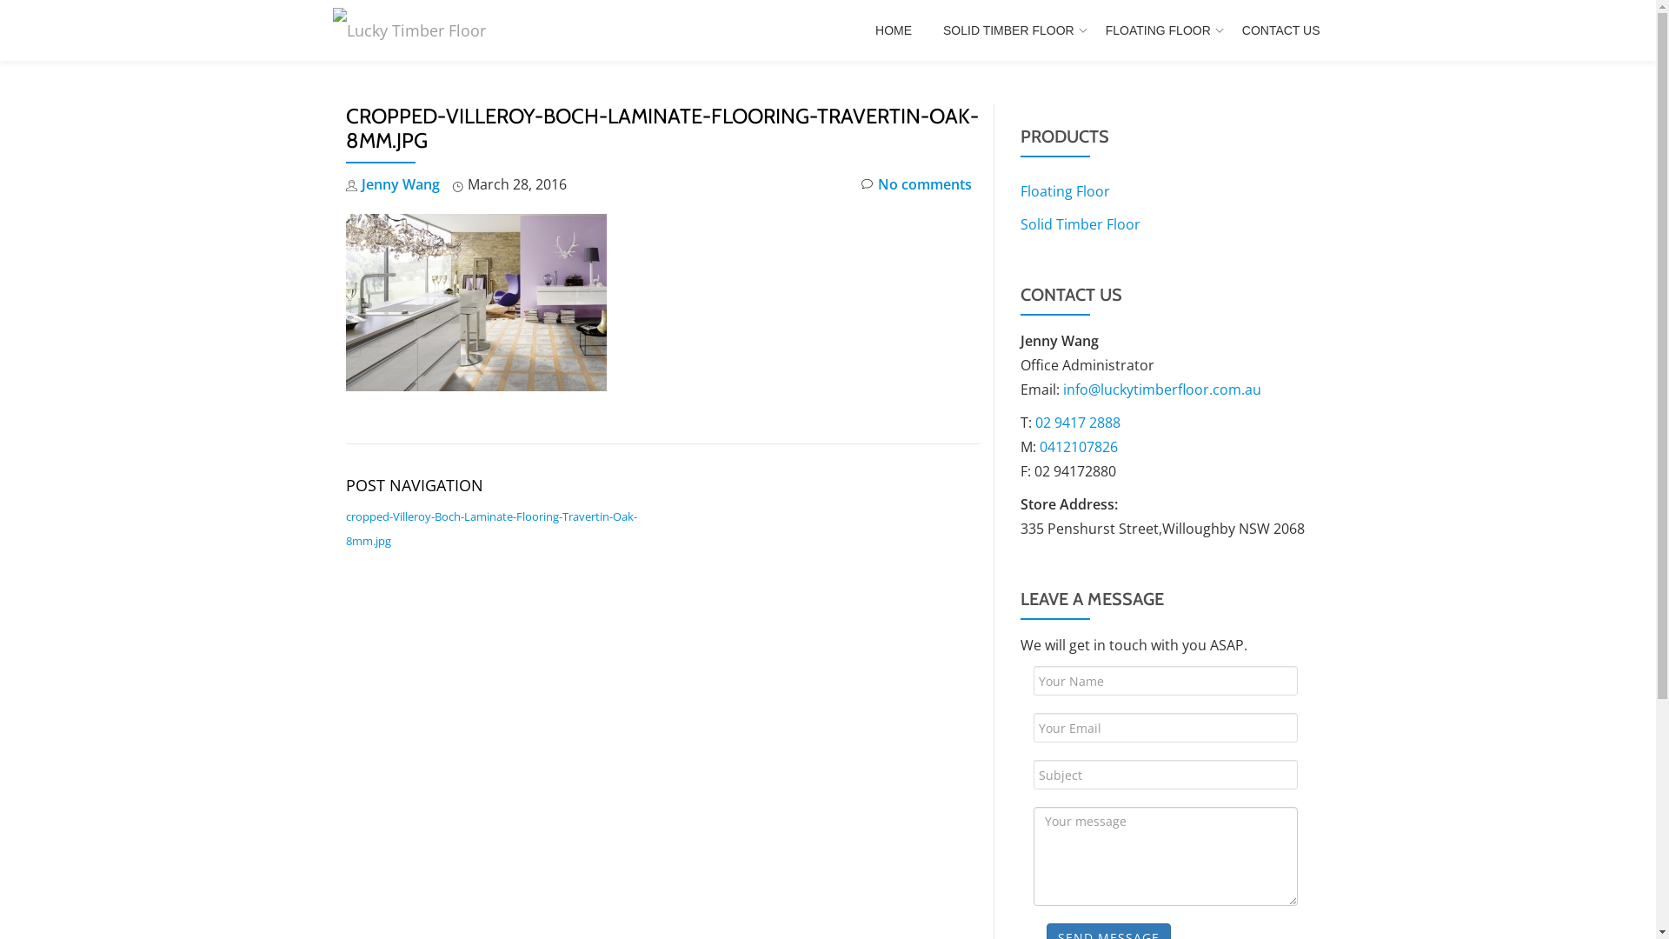 The image size is (1669, 939). Describe the element at coordinates (1066, 191) in the screenshot. I see `Floating Floor` at that location.